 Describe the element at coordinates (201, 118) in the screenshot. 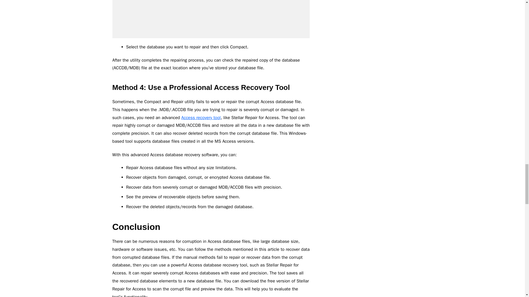

I see `Access recovery tool` at that location.